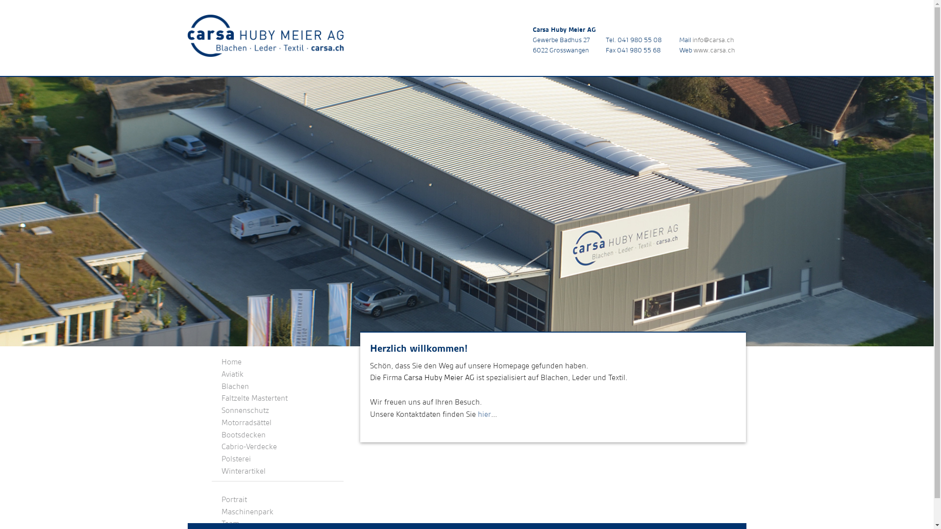 The width and height of the screenshot is (941, 529). Describe the element at coordinates (255, 398) in the screenshot. I see `Faltzelte Mastertent` at that location.